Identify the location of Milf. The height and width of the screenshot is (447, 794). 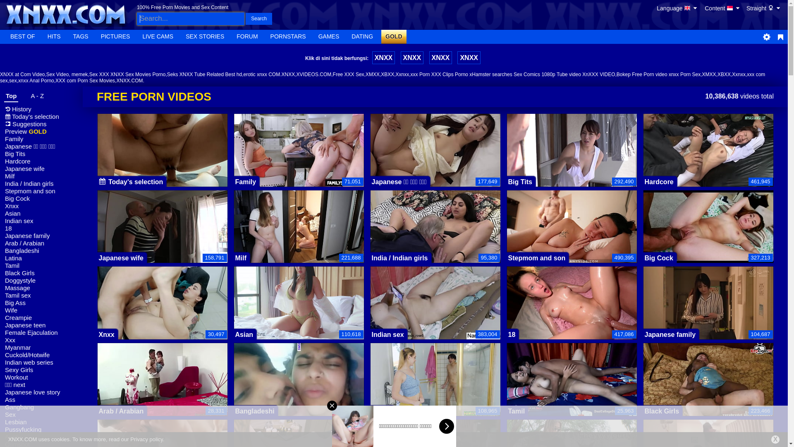
(241, 258).